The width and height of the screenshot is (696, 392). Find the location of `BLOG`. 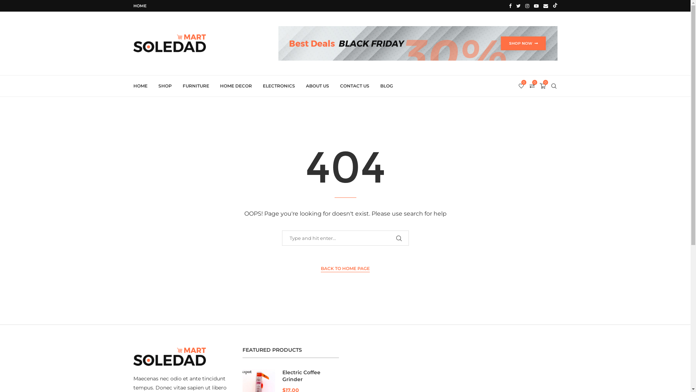

BLOG is located at coordinates (386, 86).